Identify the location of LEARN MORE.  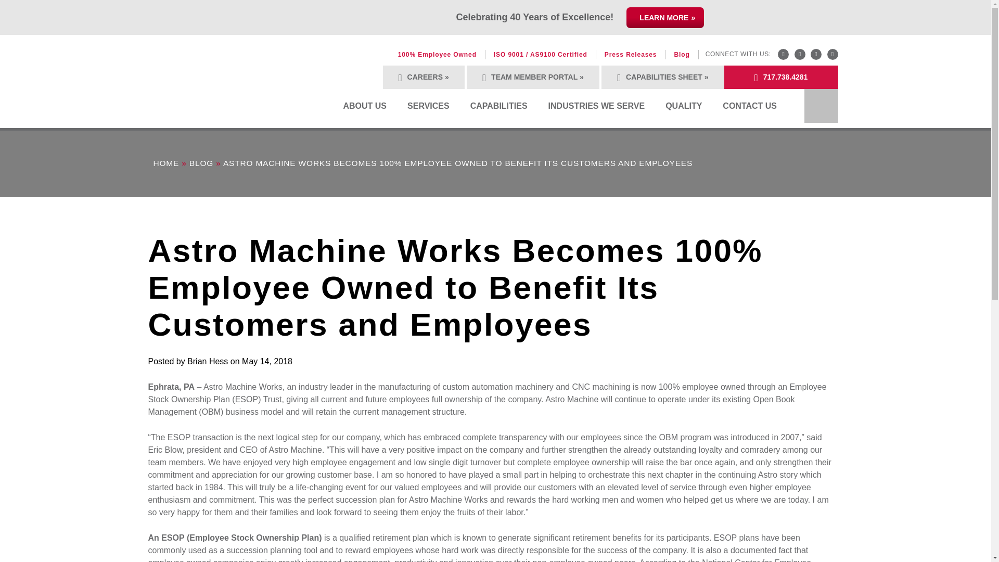
(665, 18).